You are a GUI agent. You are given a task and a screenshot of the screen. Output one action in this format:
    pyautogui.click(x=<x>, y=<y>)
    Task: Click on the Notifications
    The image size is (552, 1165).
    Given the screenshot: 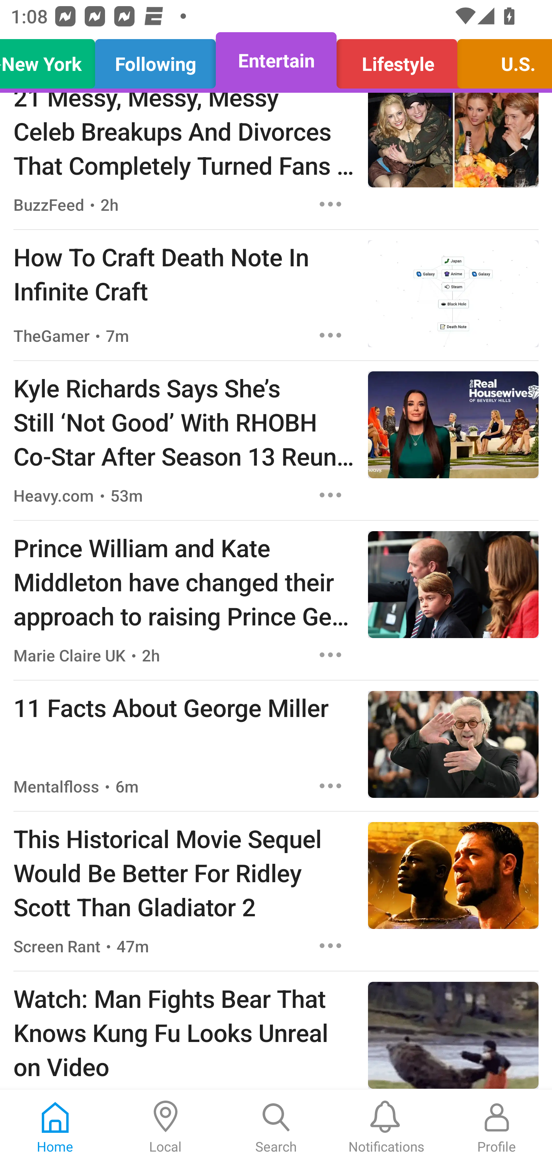 What is the action you would take?
    pyautogui.click(x=386, y=1127)
    